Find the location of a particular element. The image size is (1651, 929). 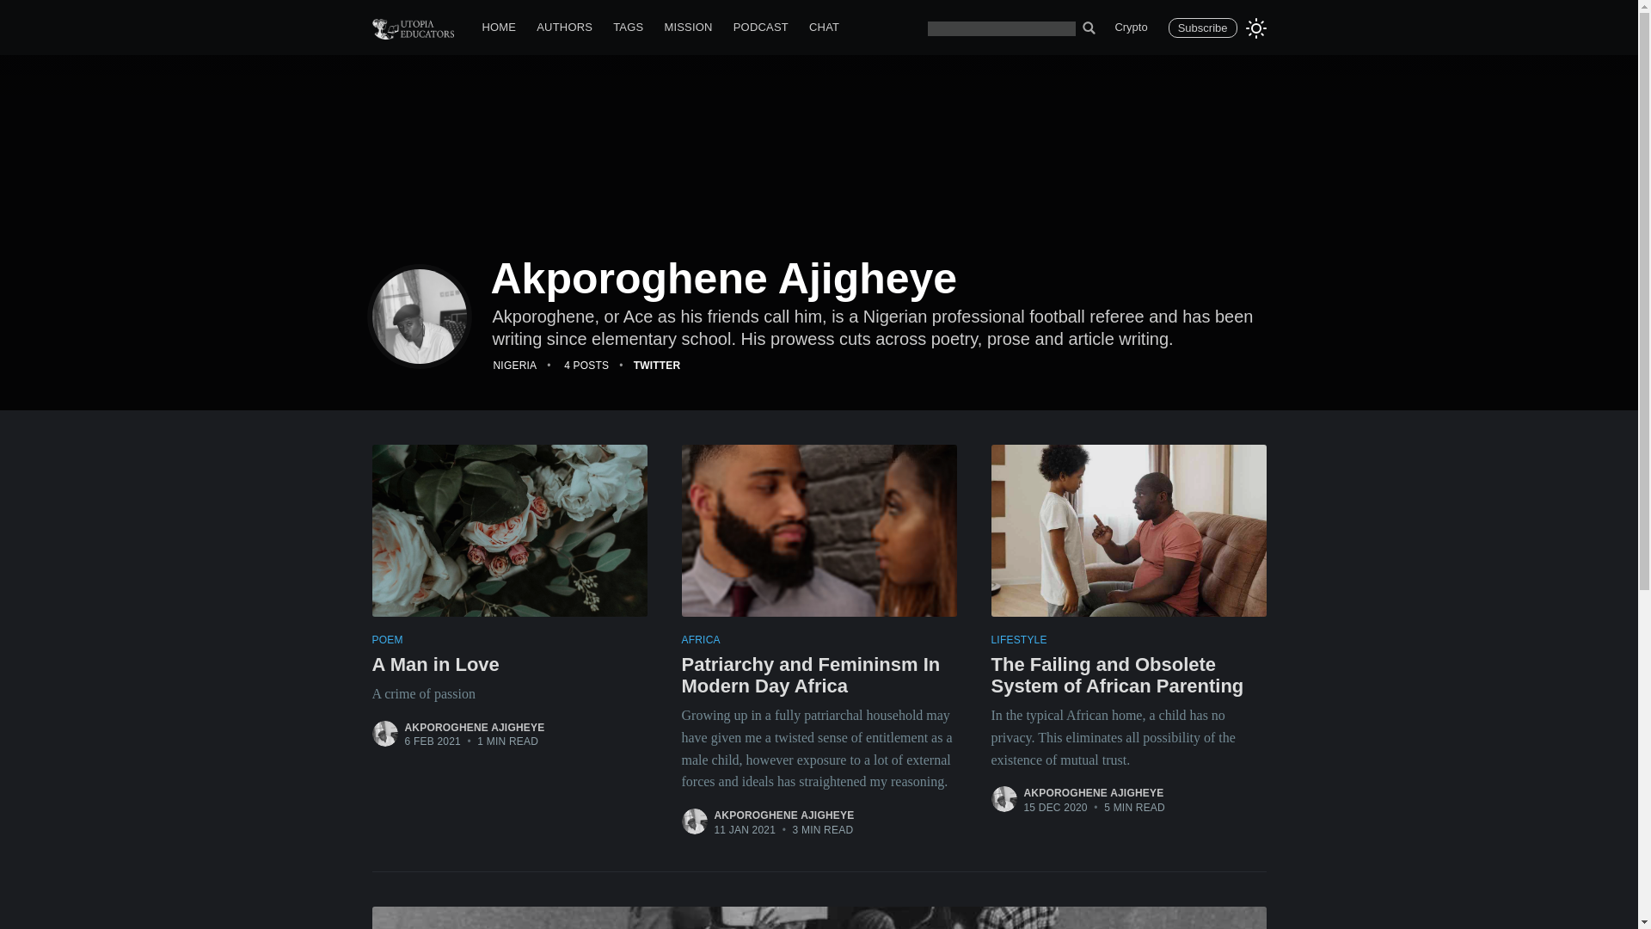

TAGS is located at coordinates (628, 28).